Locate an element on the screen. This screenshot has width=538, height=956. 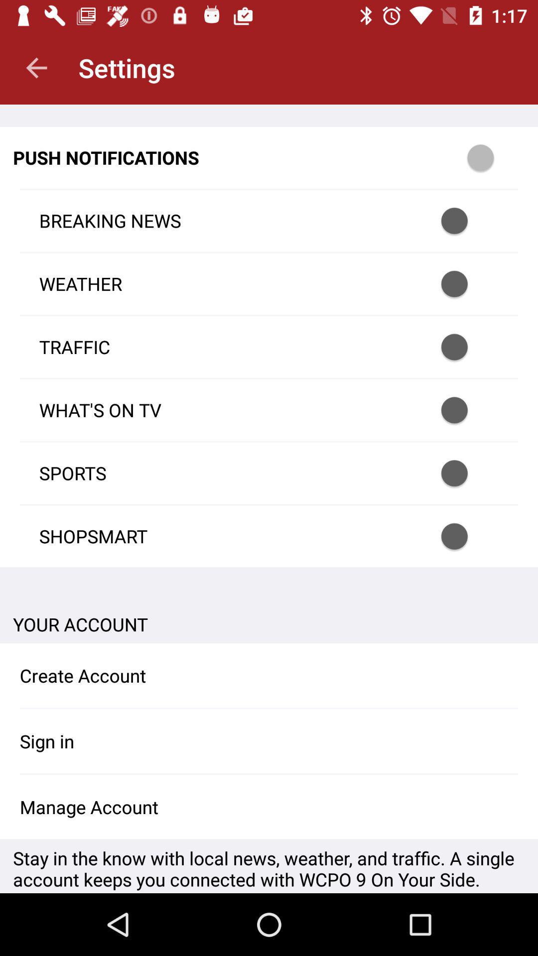
toggle push notification is located at coordinates (467, 284).